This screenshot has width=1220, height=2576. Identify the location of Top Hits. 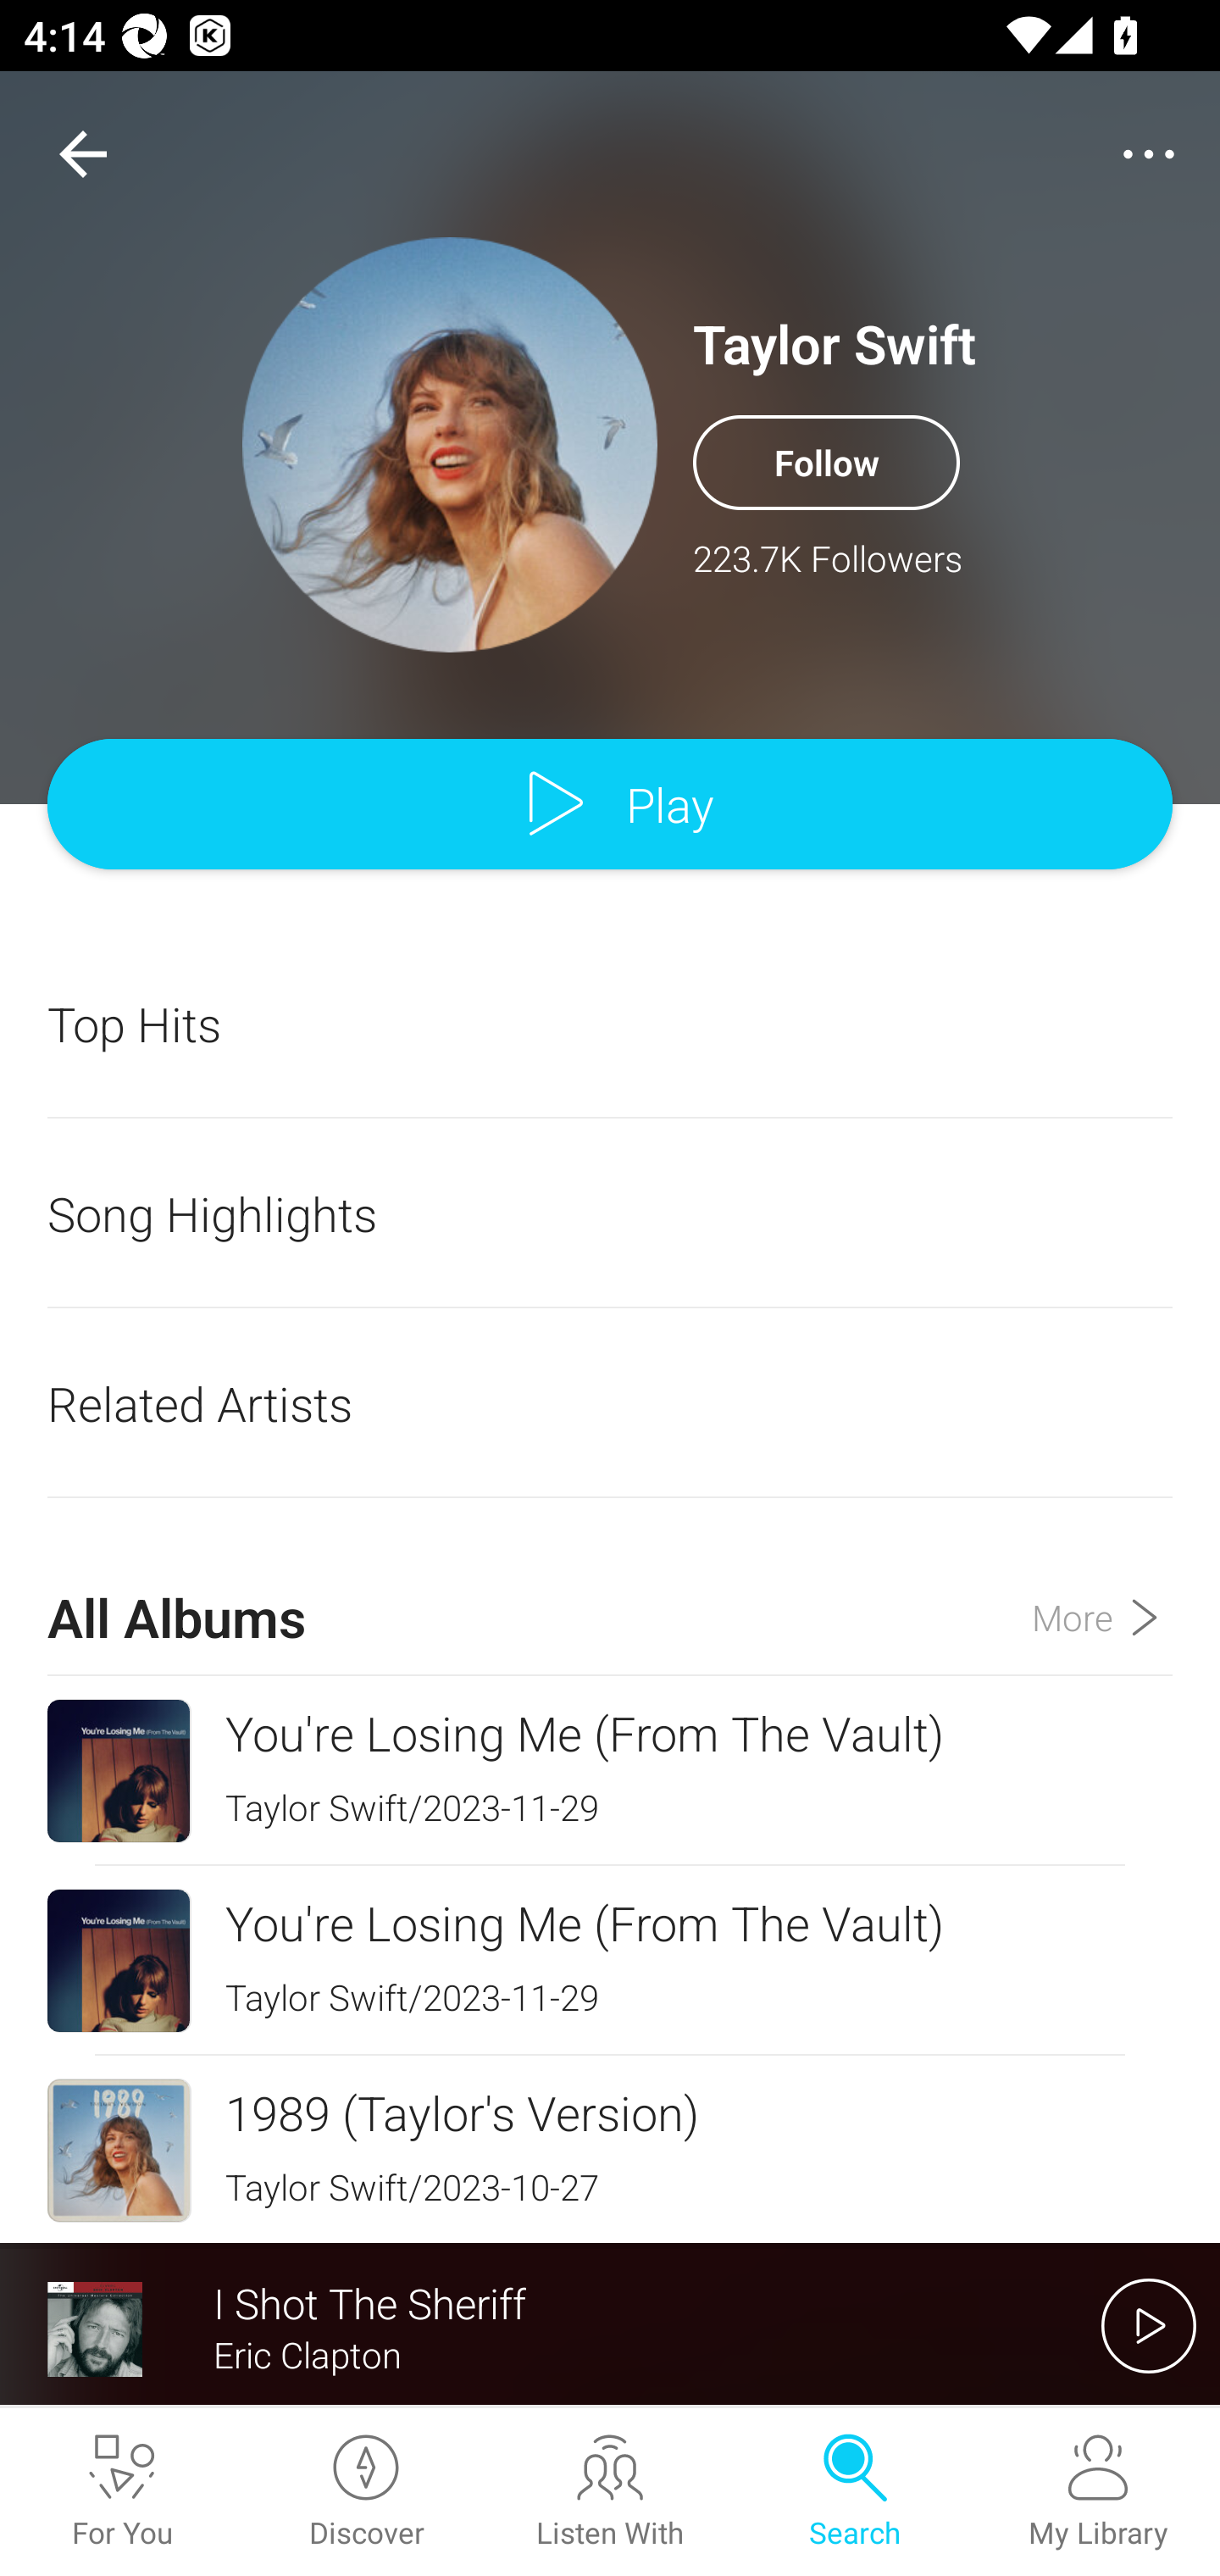
(610, 1024).